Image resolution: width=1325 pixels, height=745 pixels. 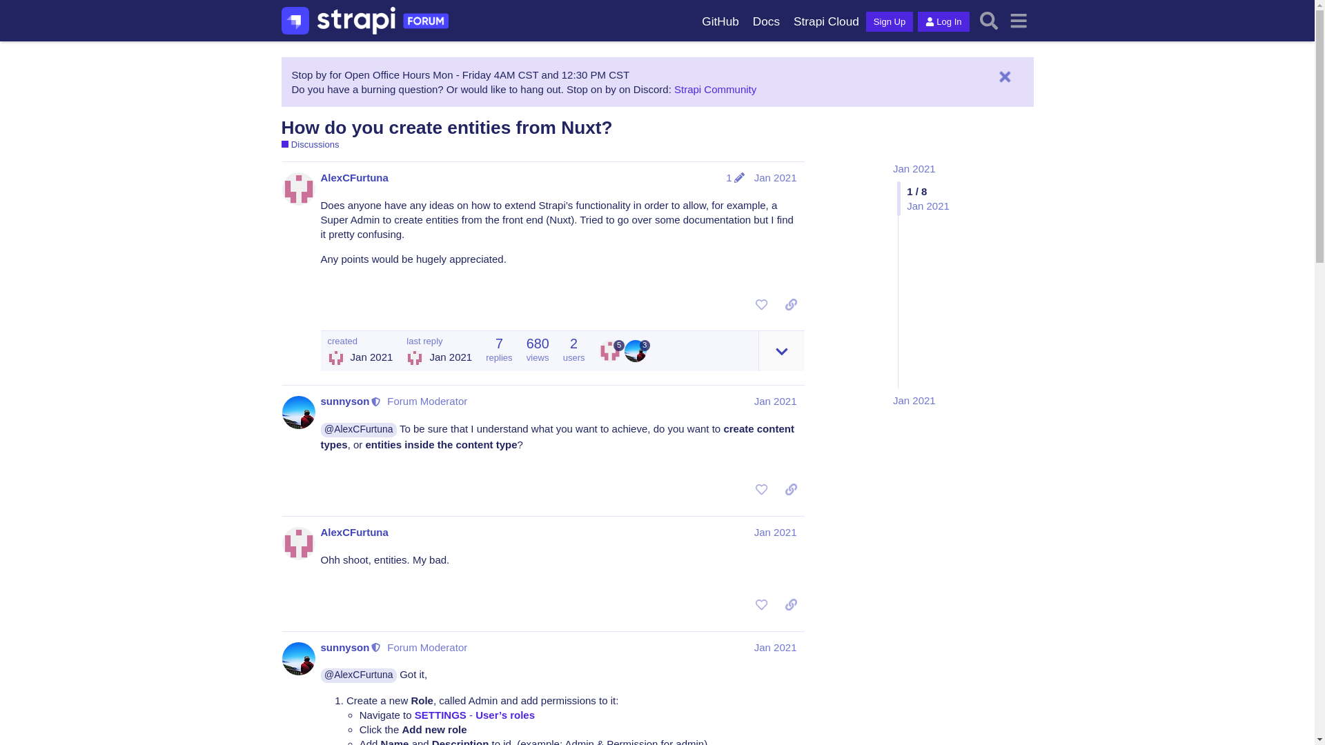 I want to click on post last edited on Jan 9, 2021 12:21 am, so click(x=735, y=177).